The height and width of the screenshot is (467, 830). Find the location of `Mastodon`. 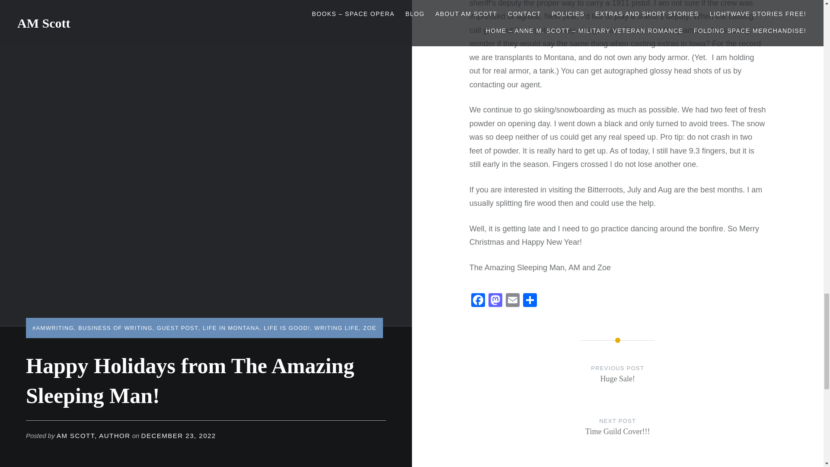

Mastodon is located at coordinates (495, 301).